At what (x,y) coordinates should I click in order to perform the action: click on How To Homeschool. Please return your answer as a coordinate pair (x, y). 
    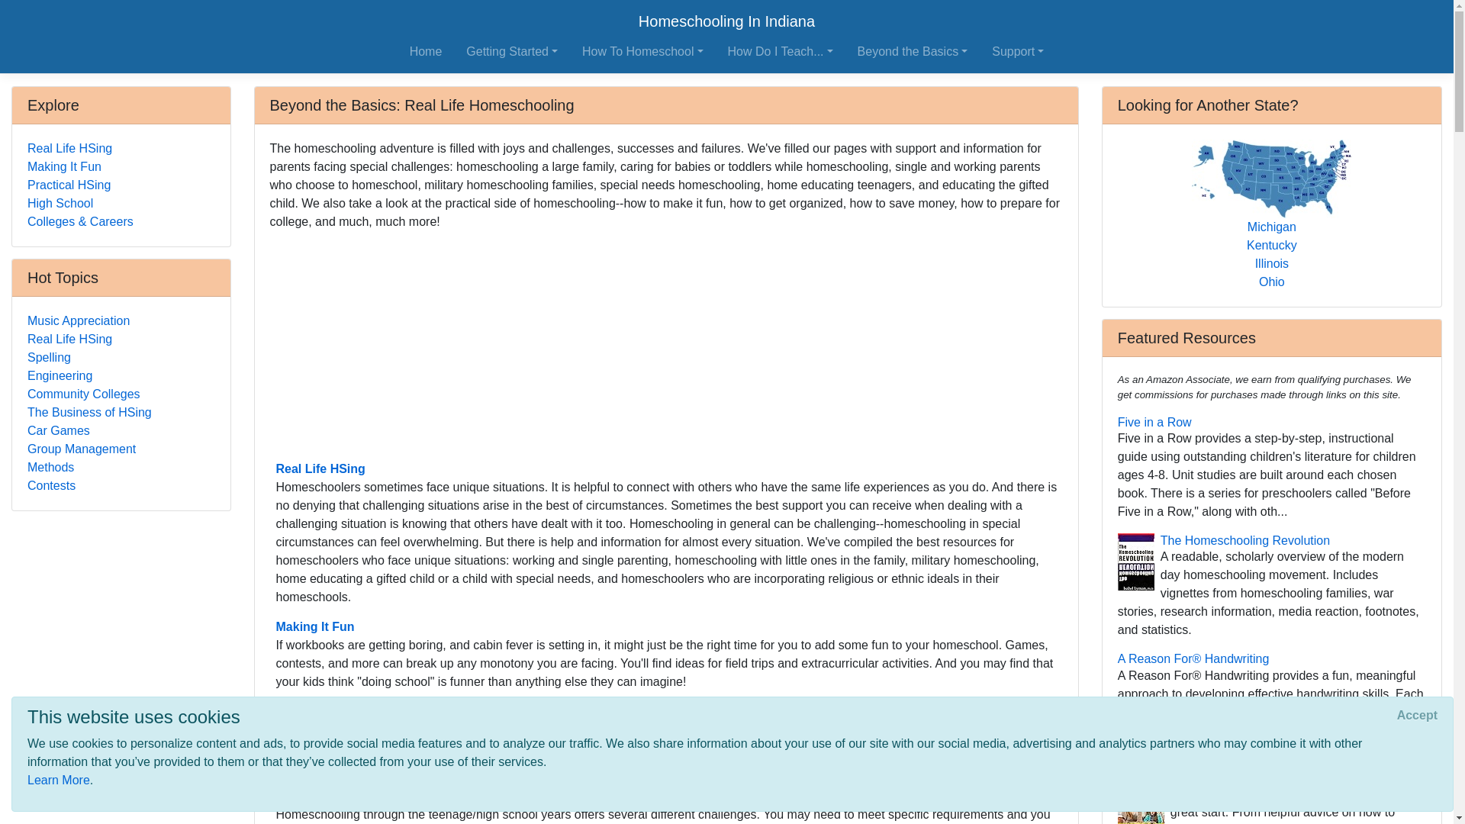
    Looking at the image, I should click on (642, 51).